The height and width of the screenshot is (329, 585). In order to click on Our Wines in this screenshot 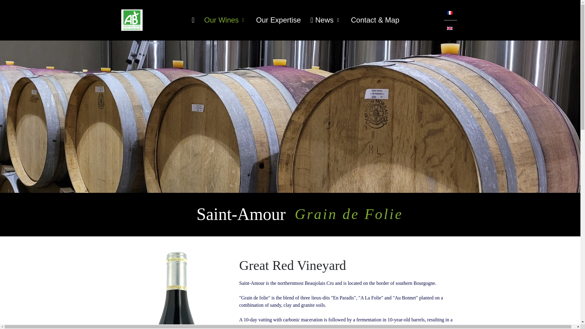, I will do `click(225, 20)`.